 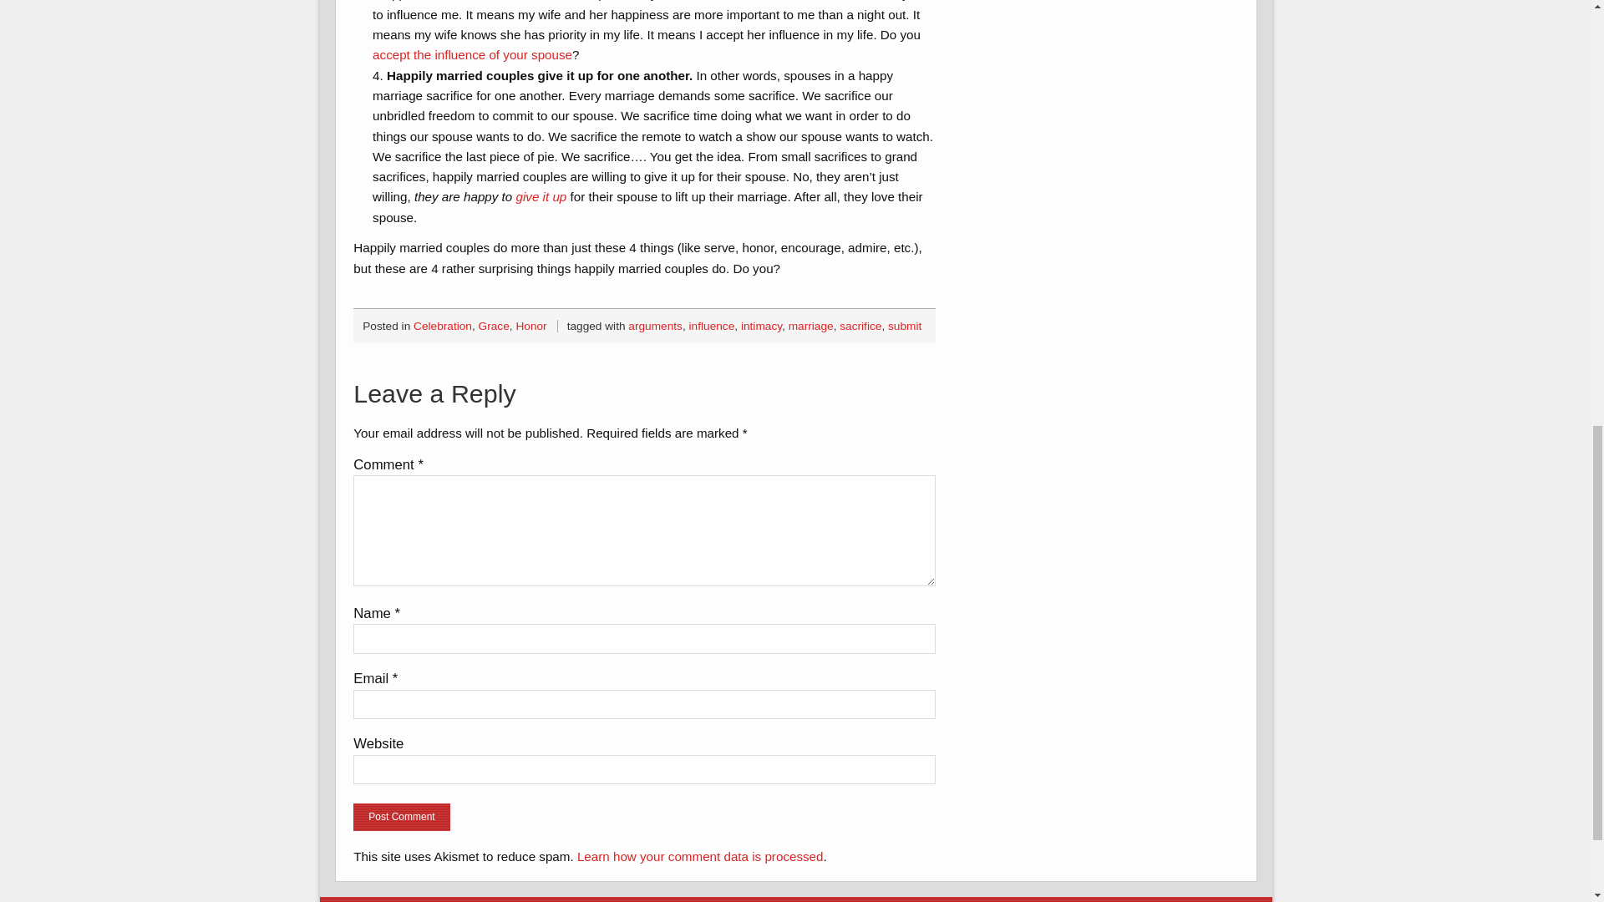 What do you see at coordinates (472, 55) in the screenshot?
I see `accept the influence of your spouse` at bounding box center [472, 55].